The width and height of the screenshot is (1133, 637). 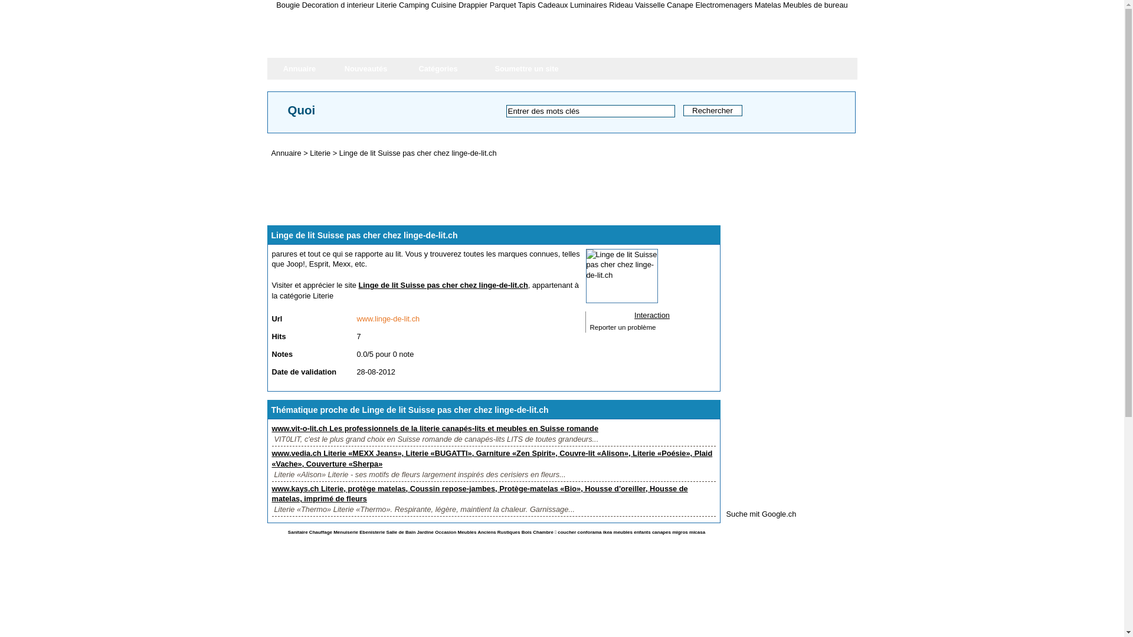 What do you see at coordinates (761, 514) in the screenshot?
I see `Suche mit Google.ch` at bounding box center [761, 514].